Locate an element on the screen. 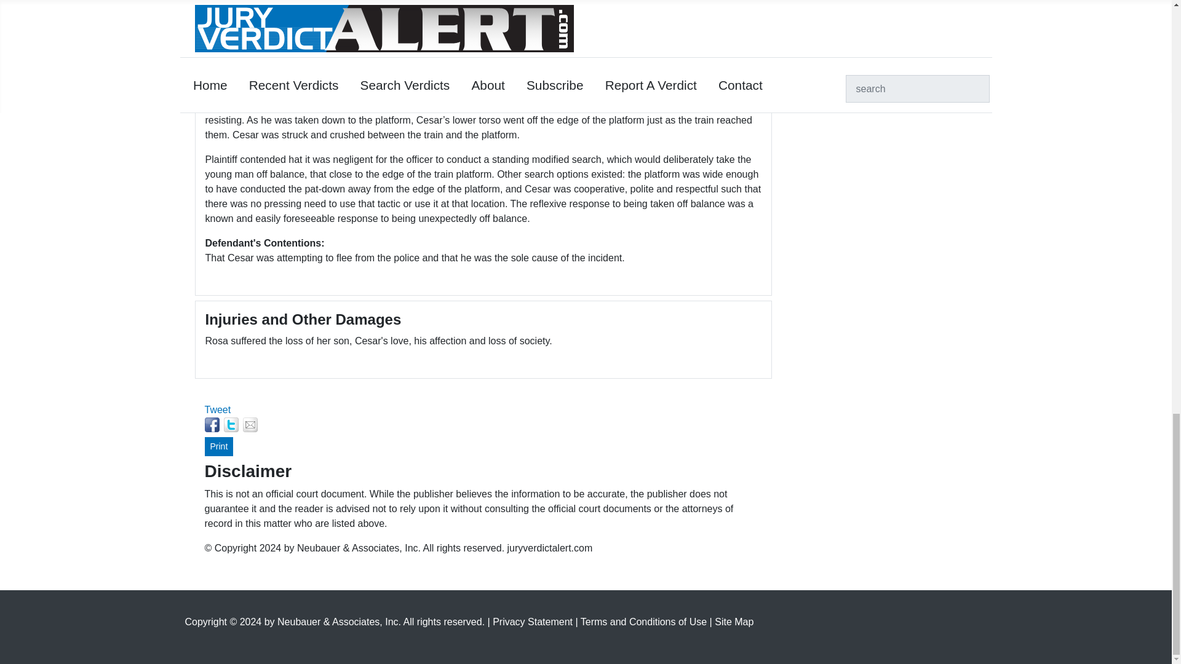  Tweet is located at coordinates (217, 409).